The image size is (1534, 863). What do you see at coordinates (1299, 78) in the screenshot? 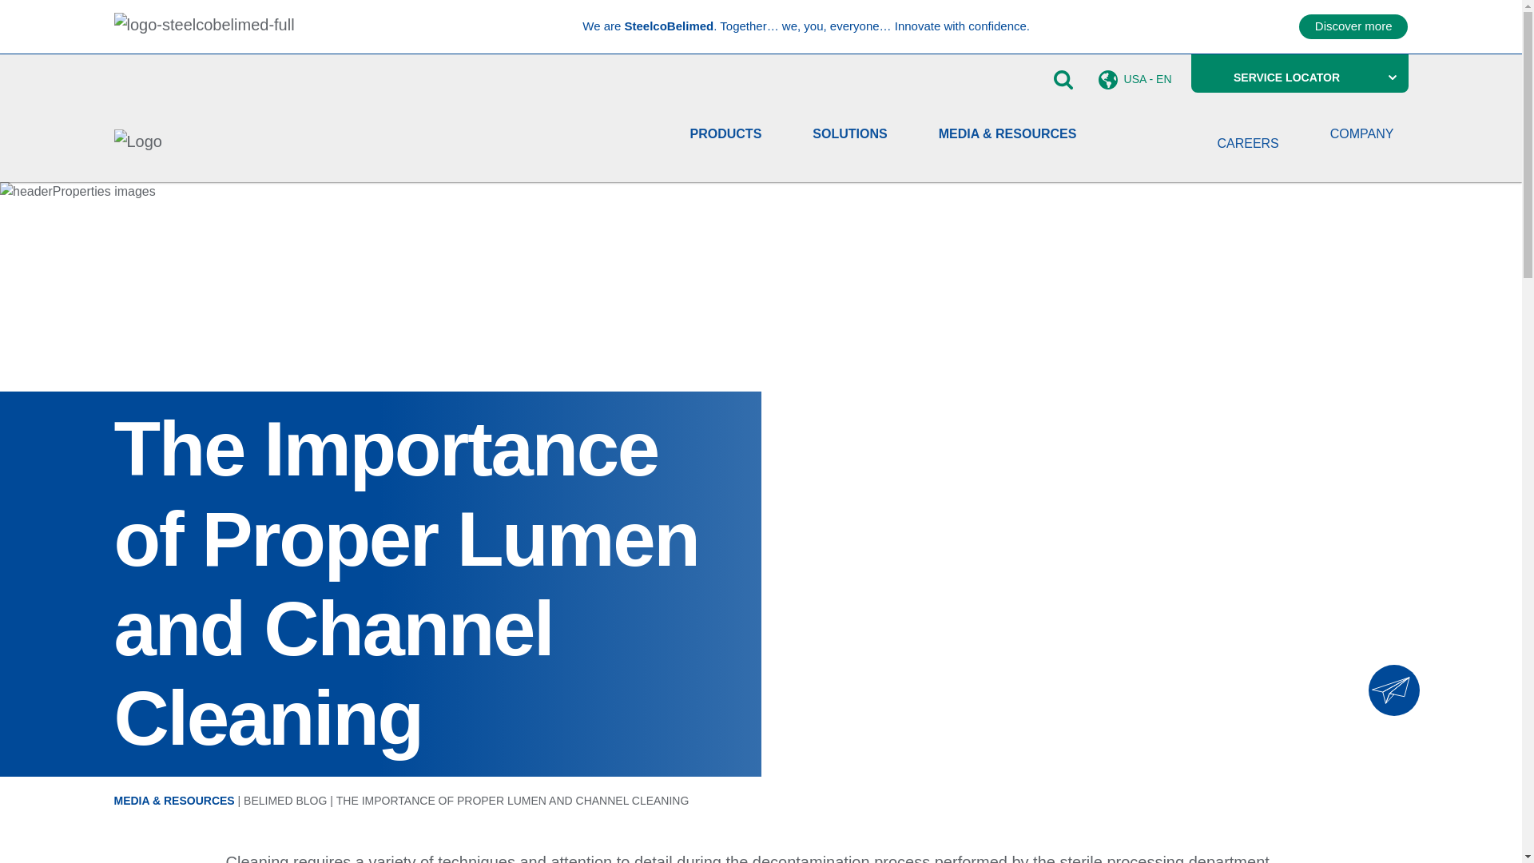
I see `SERVICE LOCATOR` at bounding box center [1299, 78].